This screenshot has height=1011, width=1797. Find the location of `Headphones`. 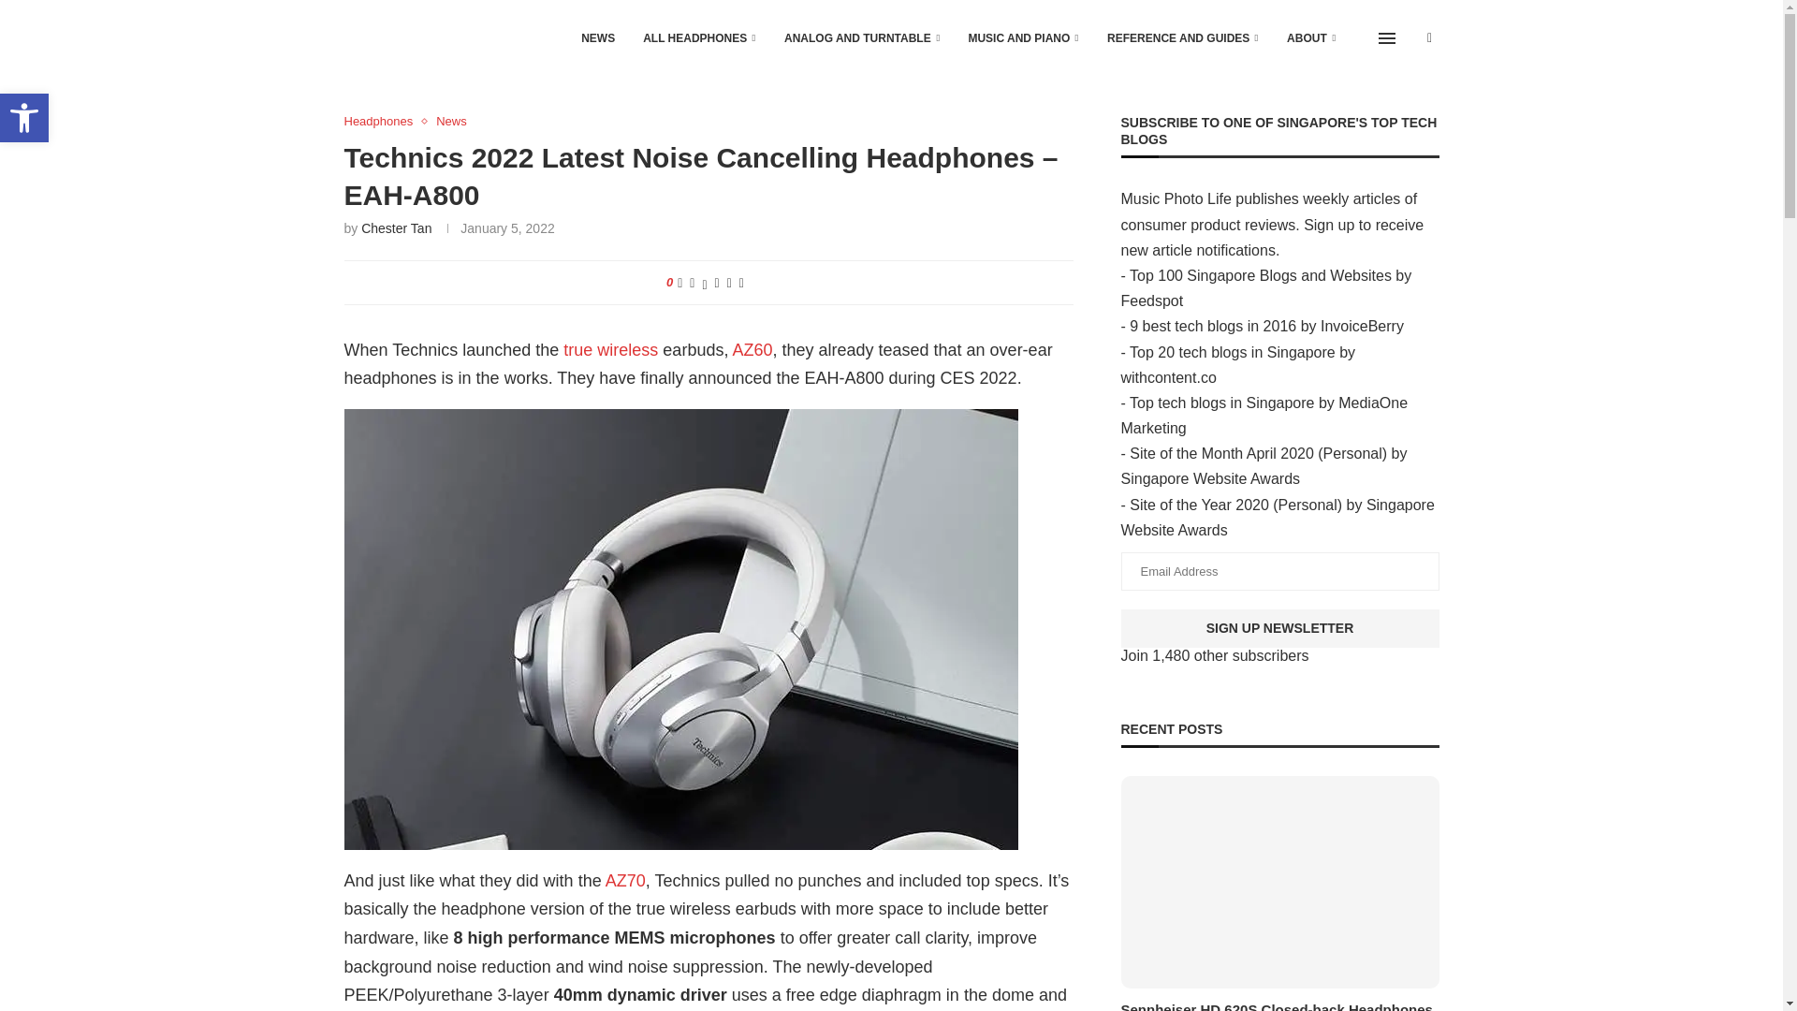

Headphones is located at coordinates (384, 122).